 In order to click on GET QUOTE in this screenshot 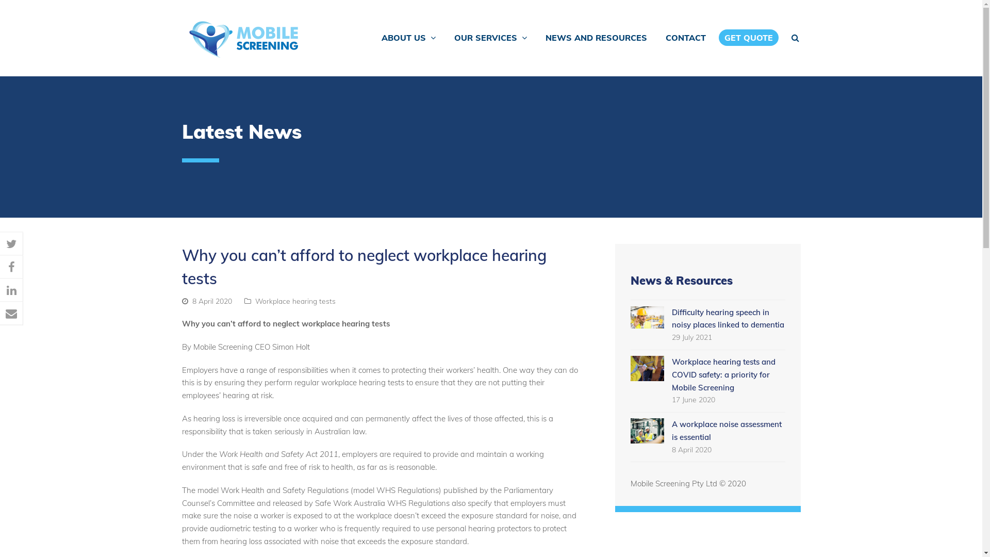, I will do `click(749, 38)`.